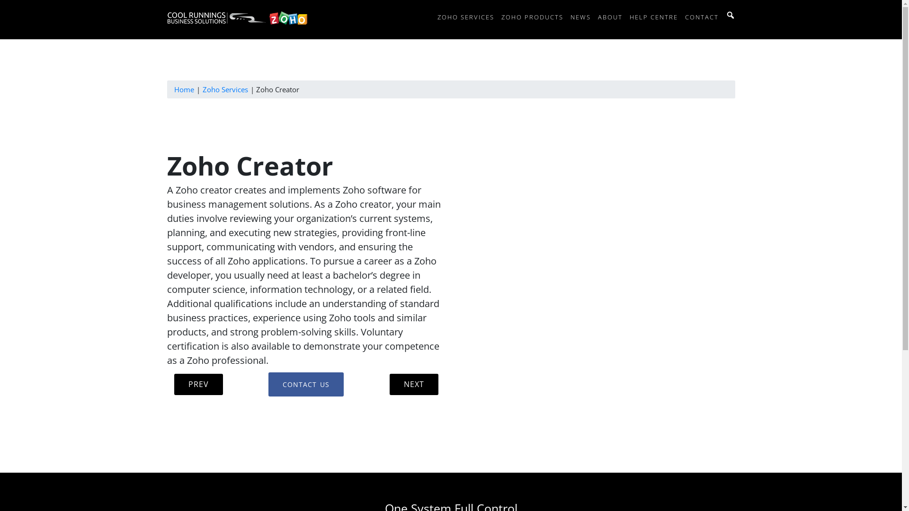  What do you see at coordinates (465, 17) in the screenshot?
I see `ZOHO SERVICES` at bounding box center [465, 17].